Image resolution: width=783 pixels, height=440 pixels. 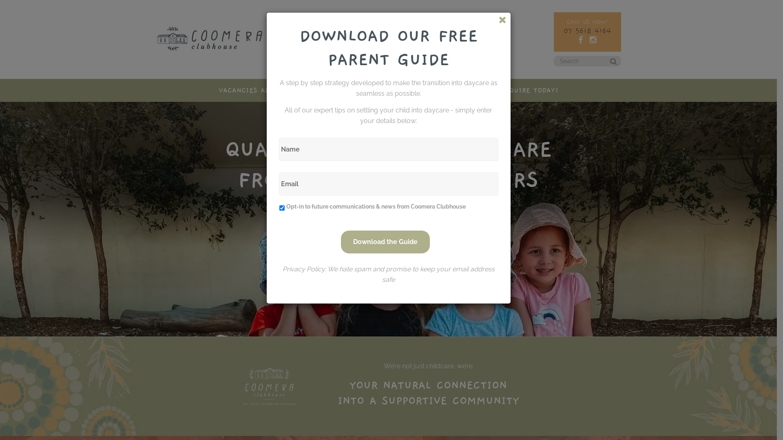 What do you see at coordinates (376, 37) in the screenshot?
I see `community` at bounding box center [376, 37].